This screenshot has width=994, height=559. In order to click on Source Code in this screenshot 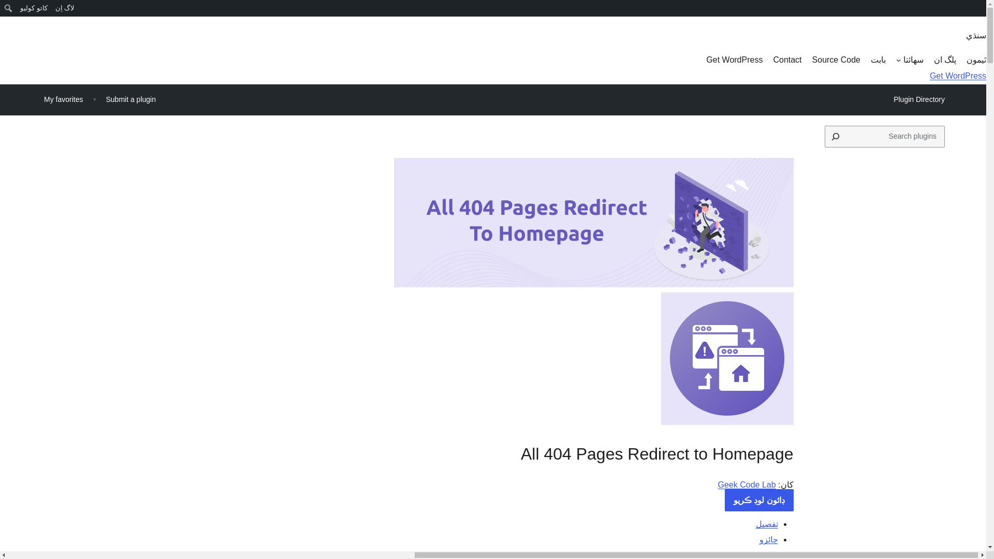, I will do `click(836, 60)`.